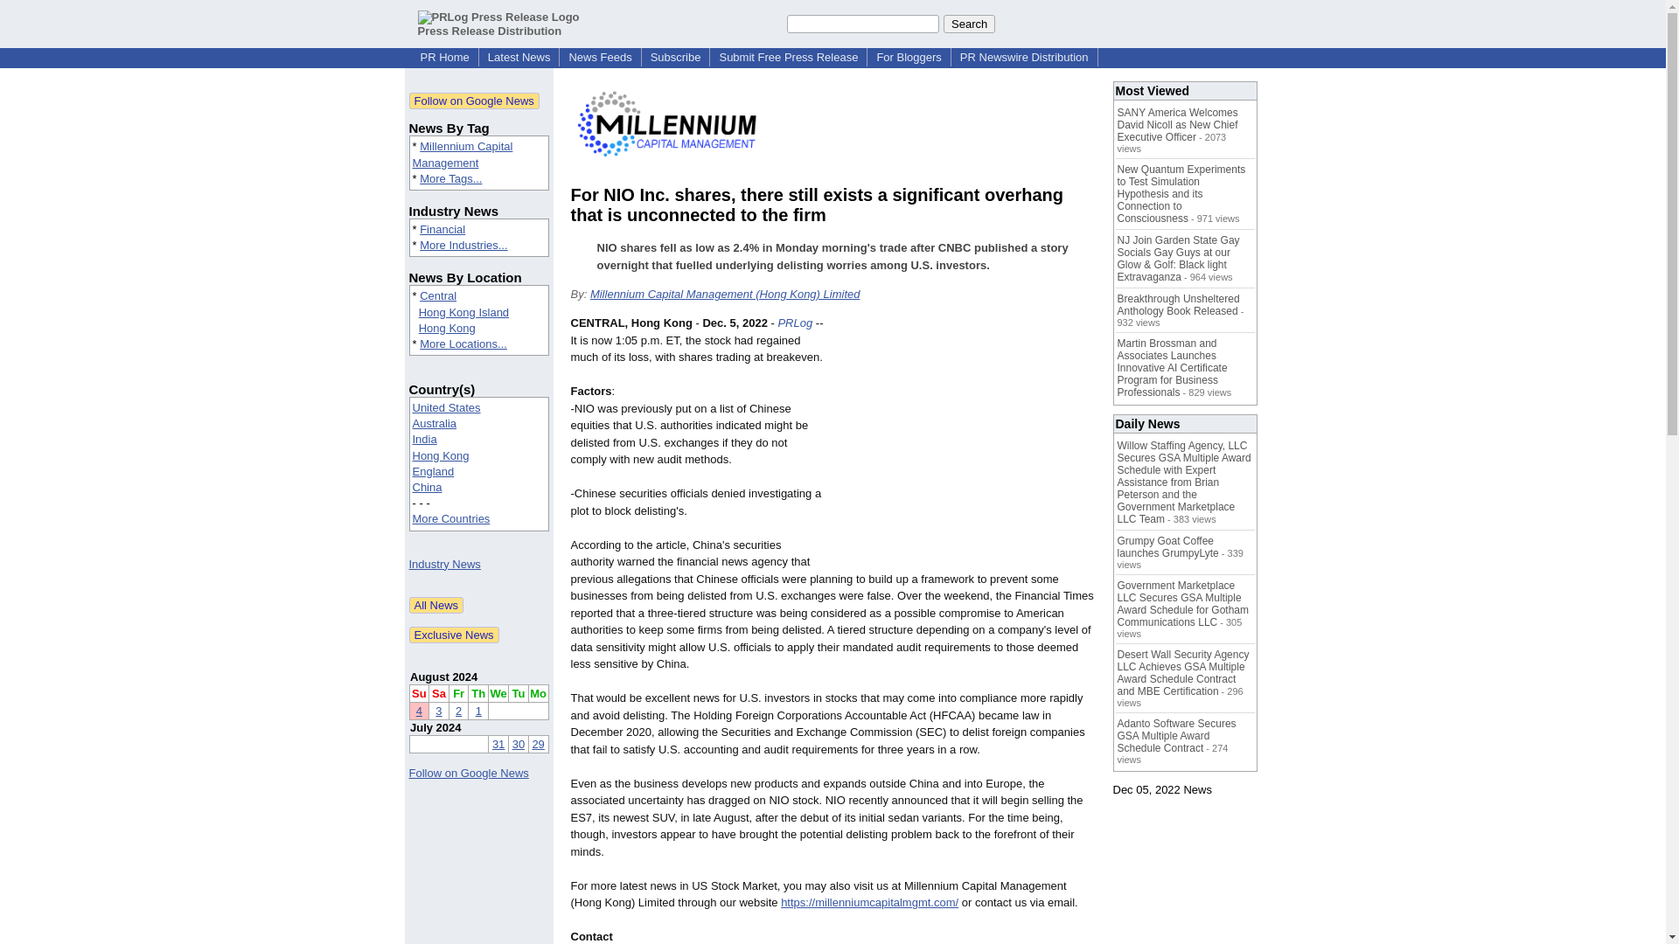 The image size is (1679, 944). What do you see at coordinates (437, 605) in the screenshot?
I see `All News` at bounding box center [437, 605].